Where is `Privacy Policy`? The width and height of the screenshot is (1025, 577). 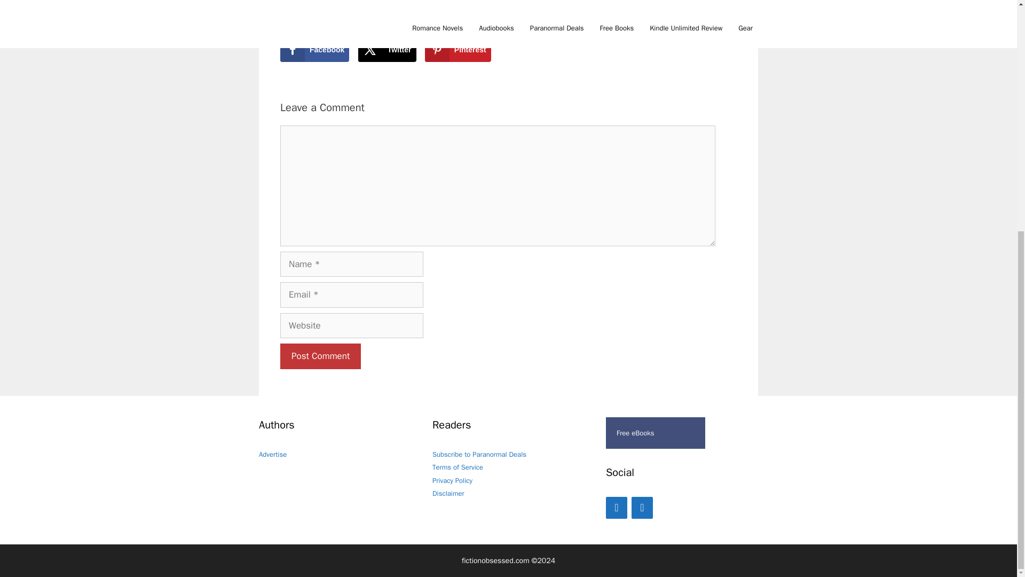 Privacy Policy is located at coordinates (453, 481).